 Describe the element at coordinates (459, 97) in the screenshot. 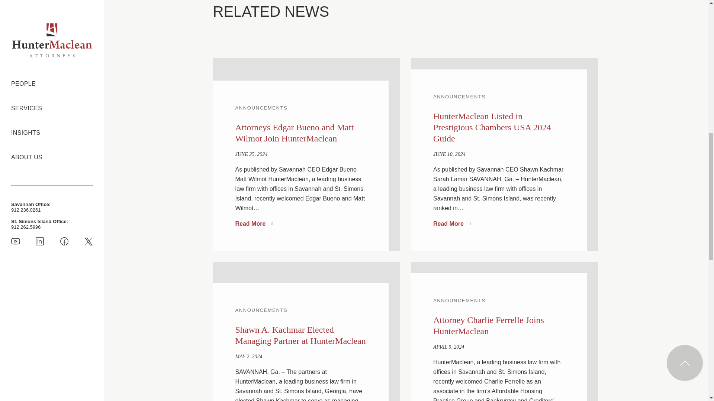

I see `ANNOUNCEMENTS` at that location.